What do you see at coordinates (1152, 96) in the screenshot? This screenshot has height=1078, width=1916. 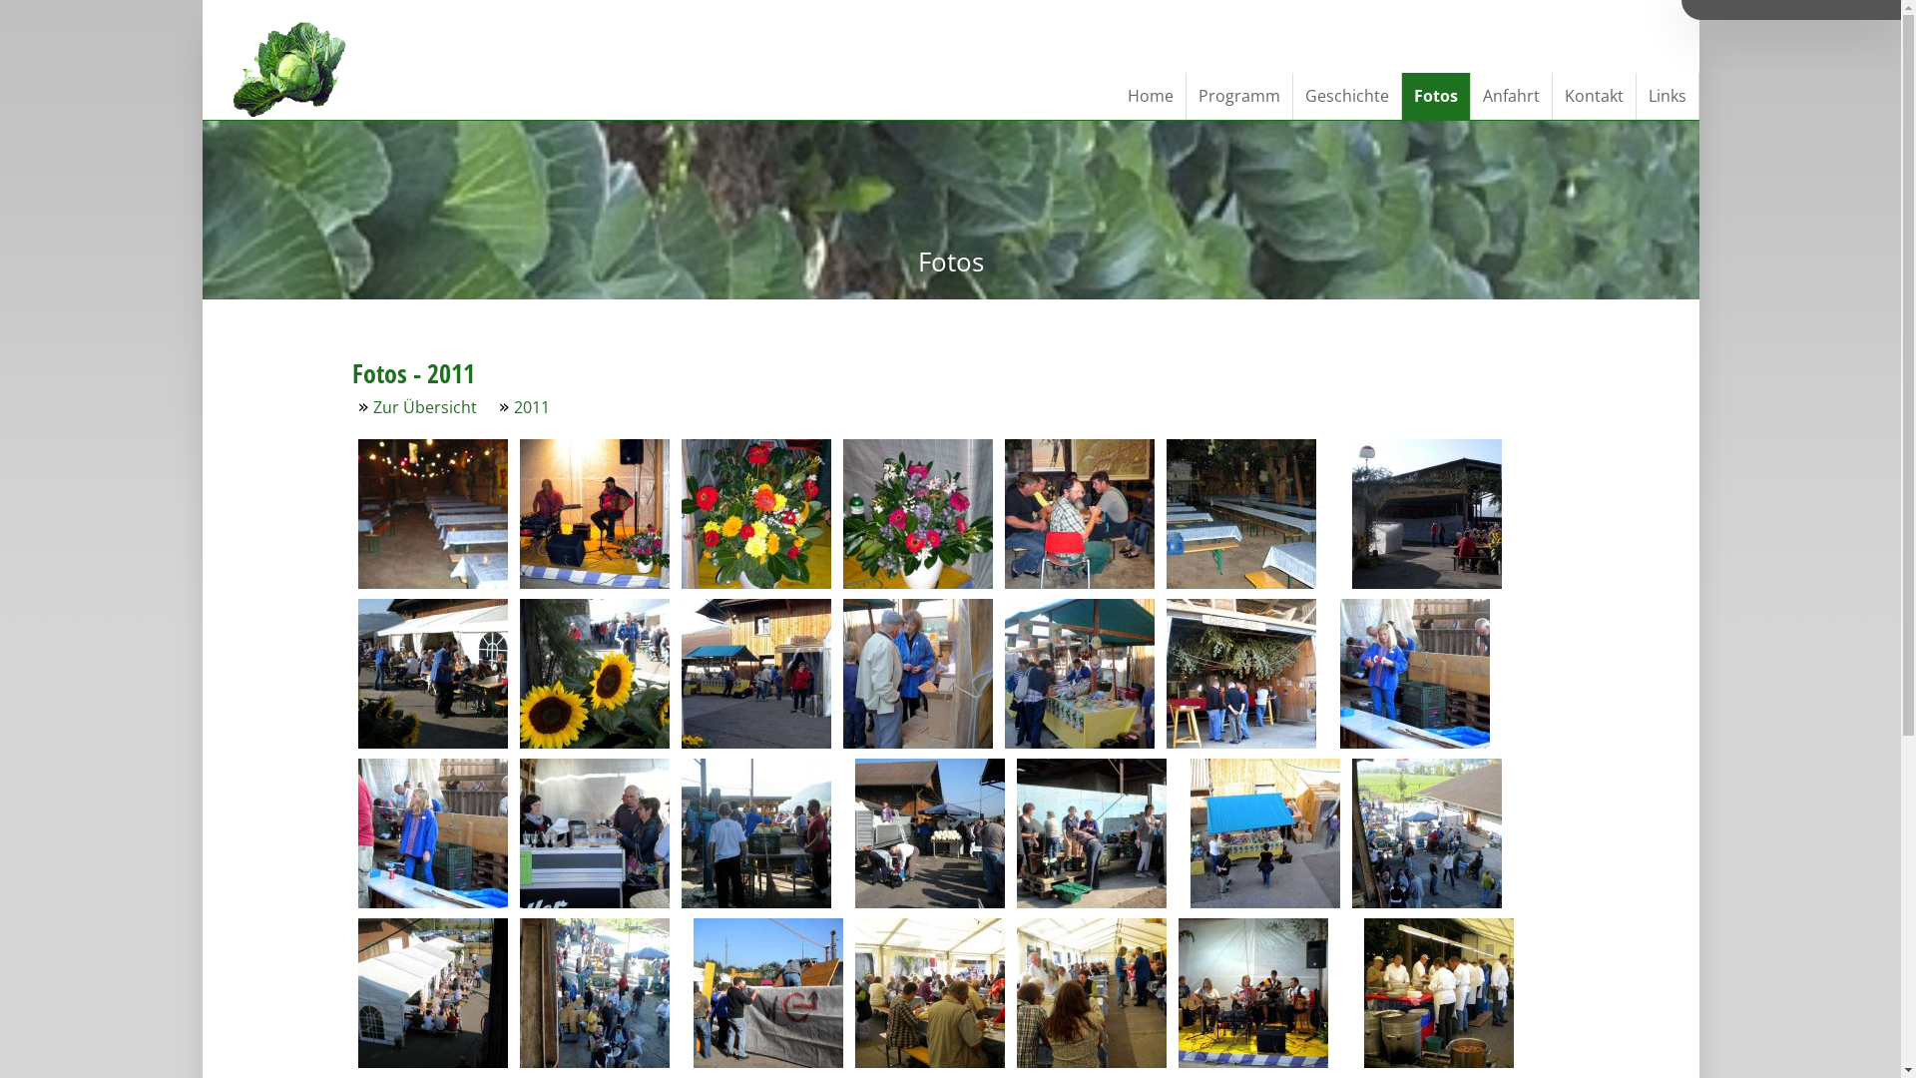 I see `Home` at bounding box center [1152, 96].